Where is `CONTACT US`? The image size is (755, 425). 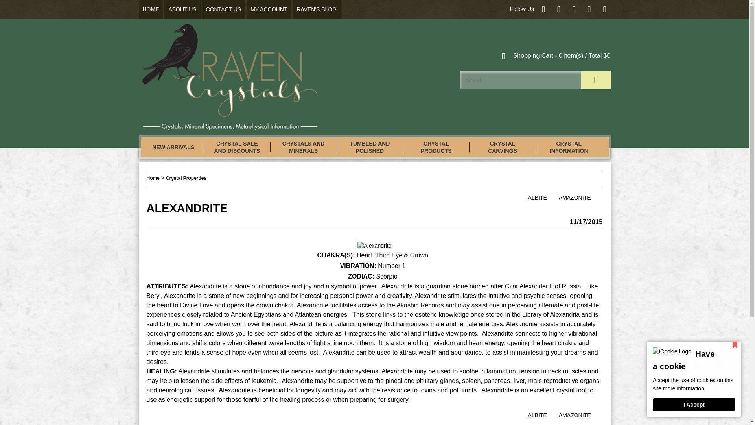 CONTACT US is located at coordinates (224, 9).